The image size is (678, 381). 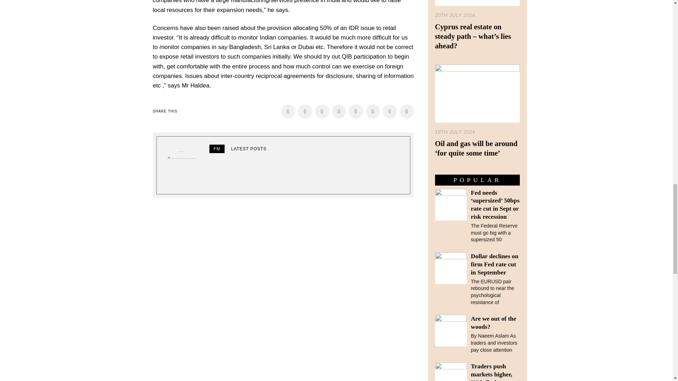 I want to click on Pinterest, so click(x=339, y=111).